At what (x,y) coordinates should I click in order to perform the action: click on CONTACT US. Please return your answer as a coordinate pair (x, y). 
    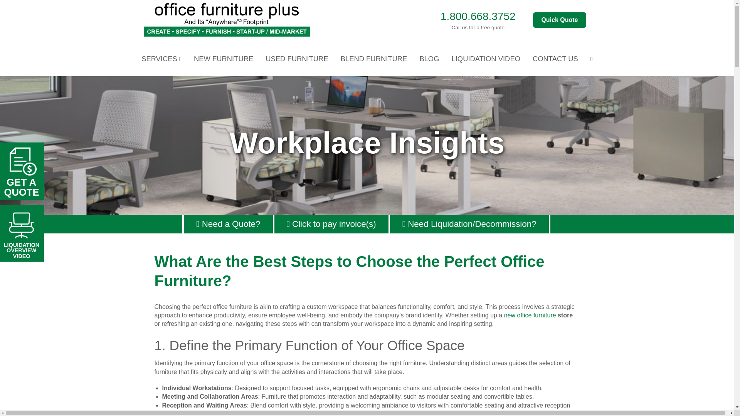
    Looking at the image, I should click on (555, 59).